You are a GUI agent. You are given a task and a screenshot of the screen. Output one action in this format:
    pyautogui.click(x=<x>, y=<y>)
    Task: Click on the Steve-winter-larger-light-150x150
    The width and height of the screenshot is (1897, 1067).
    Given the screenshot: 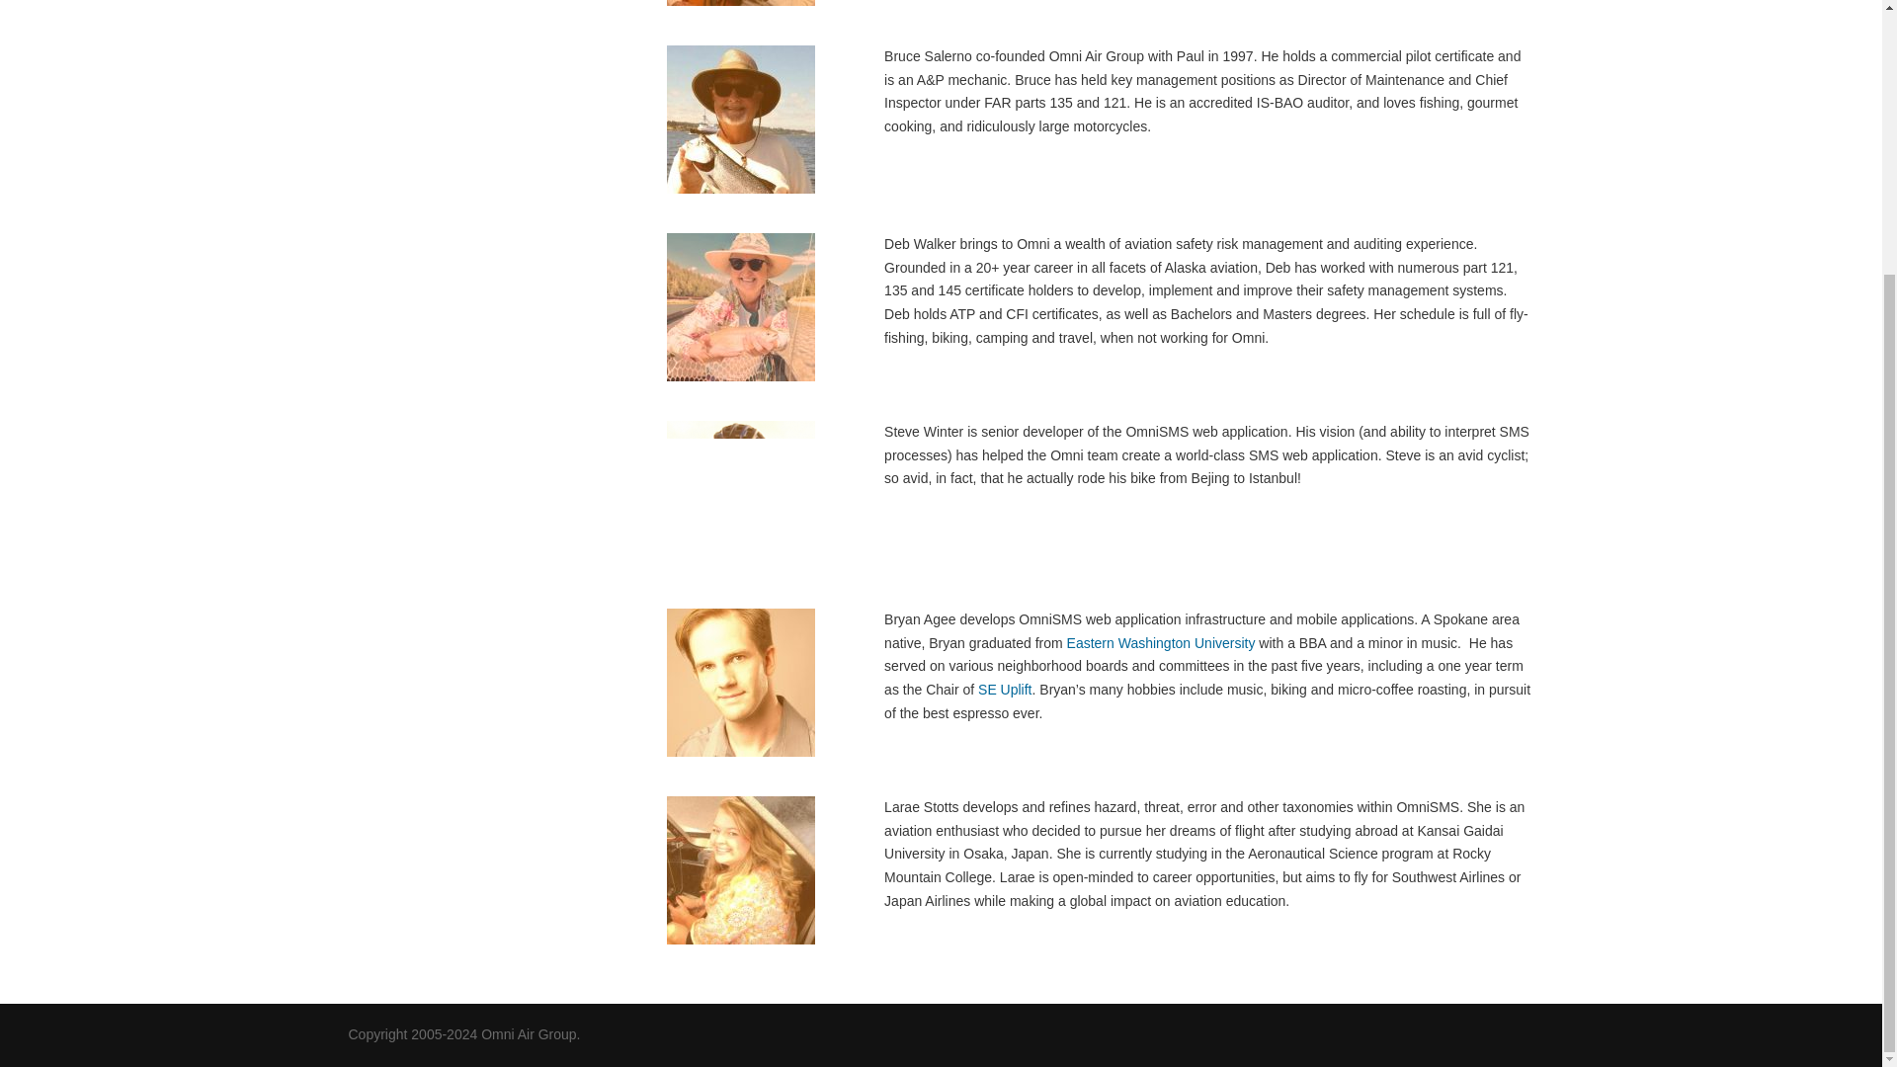 What is the action you would take?
    pyautogui.click(x=741, y=494)
    